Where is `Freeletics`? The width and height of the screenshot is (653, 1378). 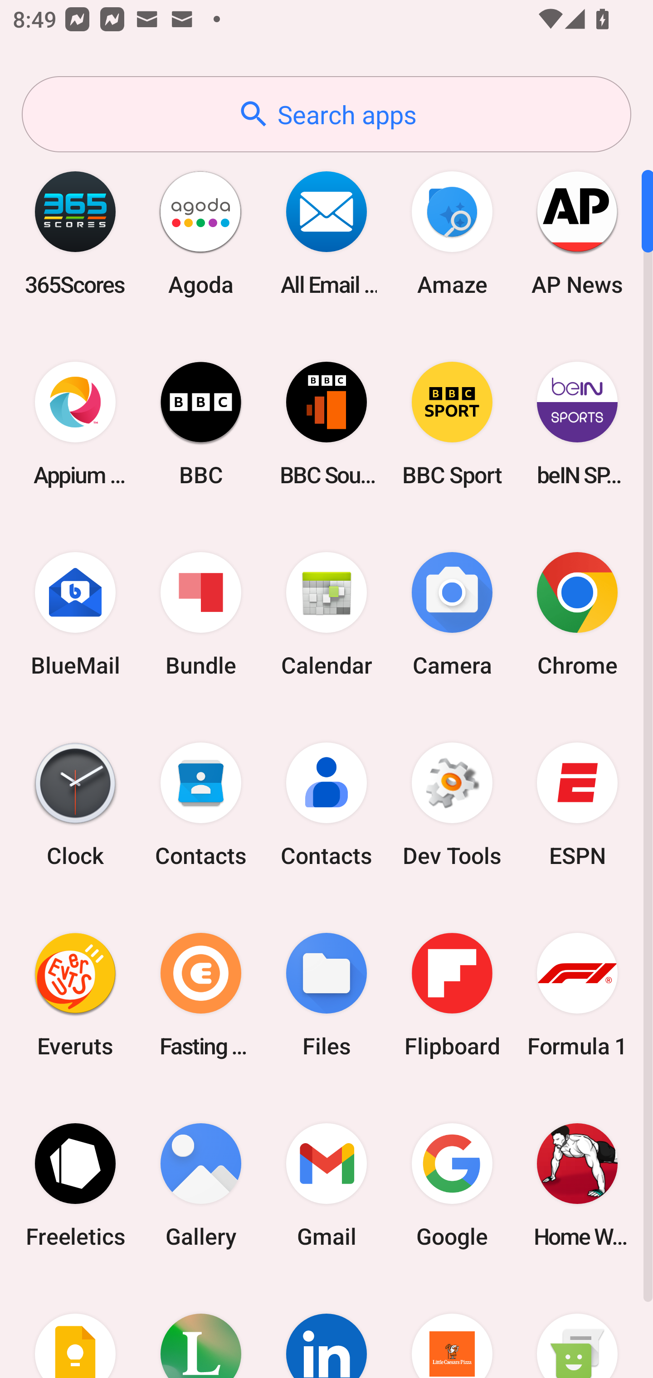 Freeletics is located at coordinates (75, 1185).